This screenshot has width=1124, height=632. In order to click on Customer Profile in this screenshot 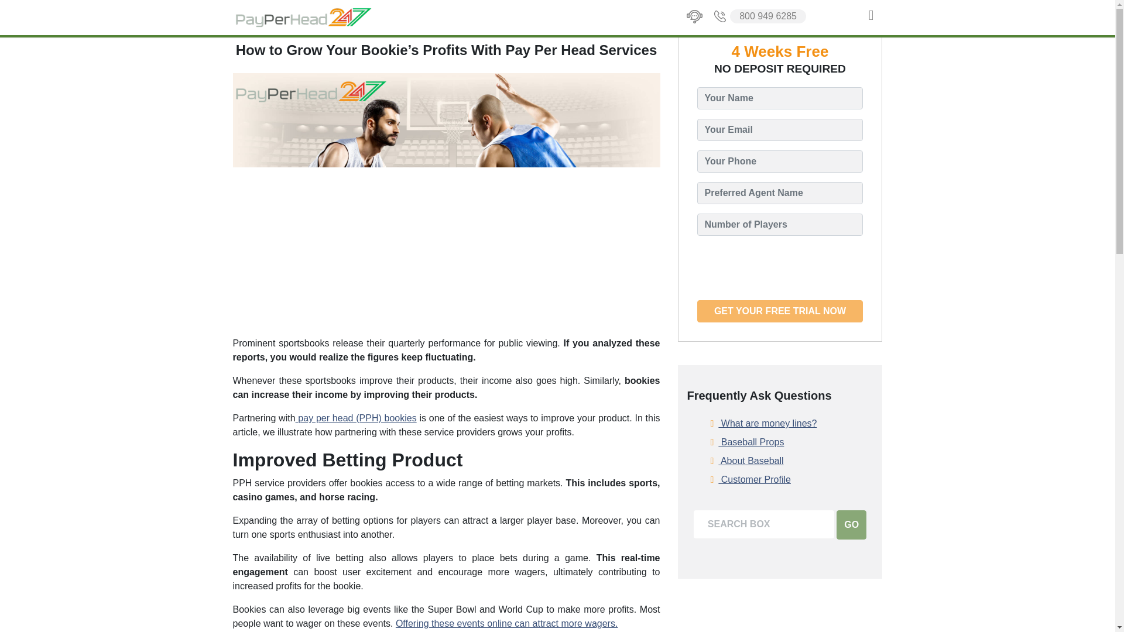, I will do `click(751, 479)`.